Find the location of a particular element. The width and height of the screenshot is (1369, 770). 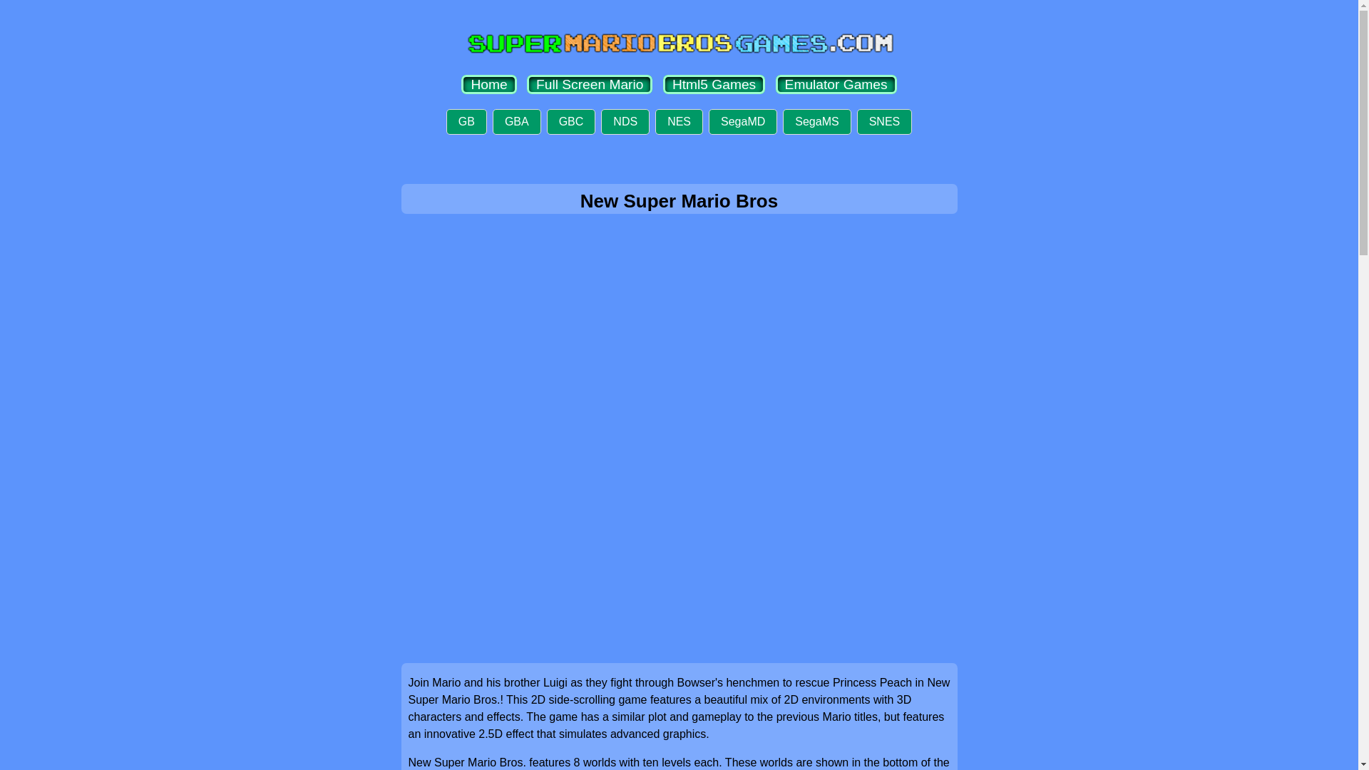

play html5 mario games online is located at coordinates (714, 84).